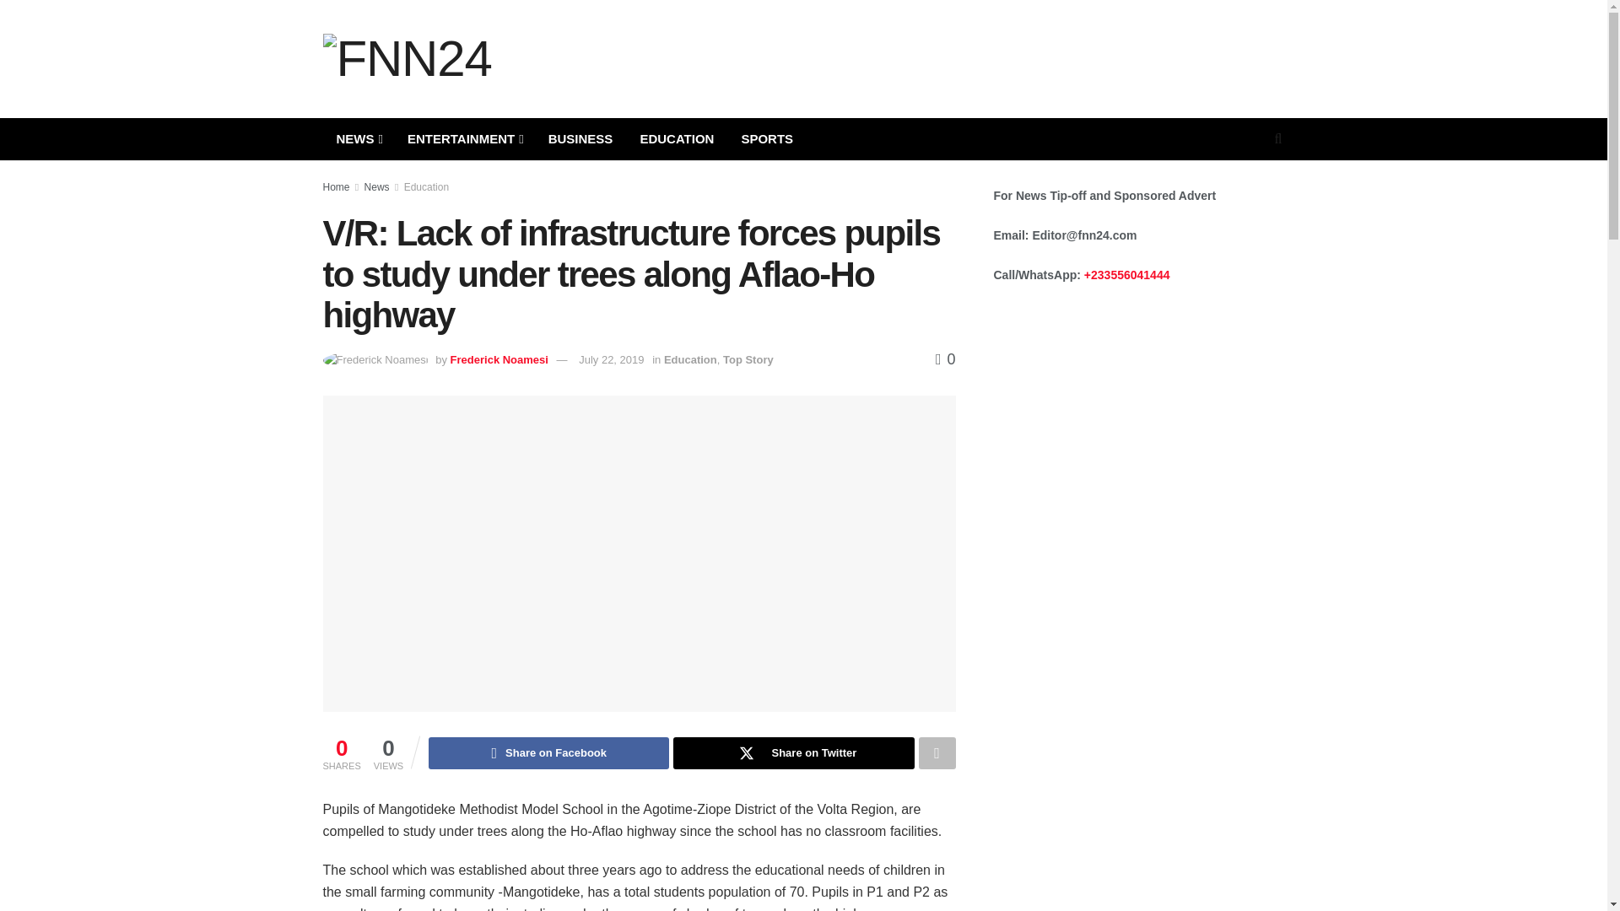  I want to click on SPORTS, so click(767, 139).